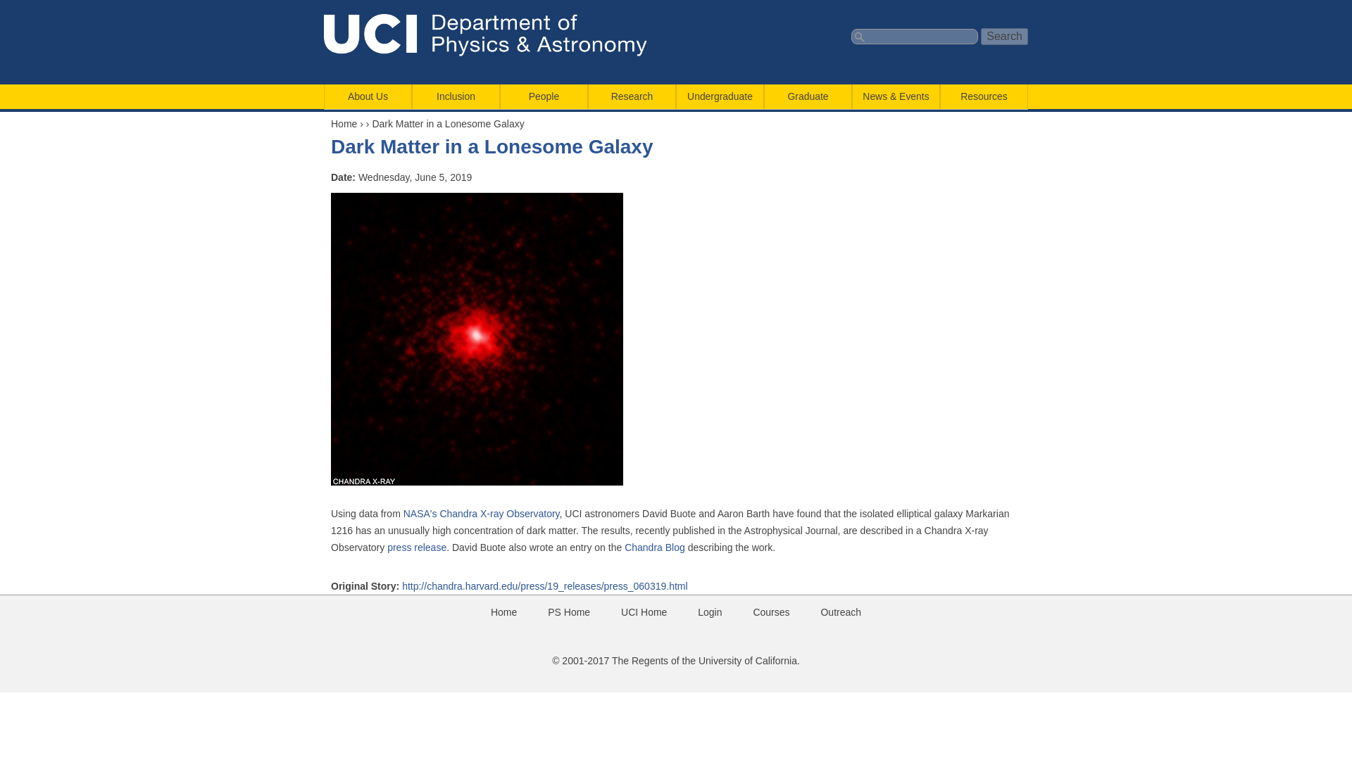 The height and width of the screenshot is (760, 1352). What do you see at coordinates (544, 96) in the screenshot?
I see `People` at bounding box center [544, 96].